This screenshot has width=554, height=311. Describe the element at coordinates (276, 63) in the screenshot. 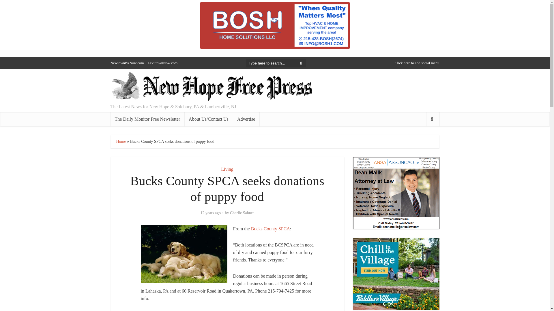

I see `Type here to search...` at that location.